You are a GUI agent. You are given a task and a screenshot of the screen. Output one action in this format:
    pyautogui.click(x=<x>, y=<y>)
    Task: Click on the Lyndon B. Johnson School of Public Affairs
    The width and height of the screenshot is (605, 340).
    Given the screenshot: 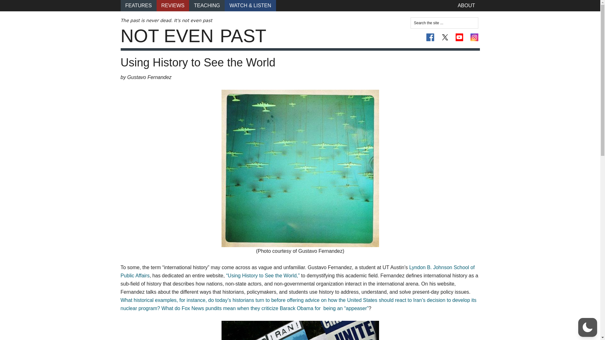 What is the action you would take?
    pyautogui.click(x=297, y=271)
    